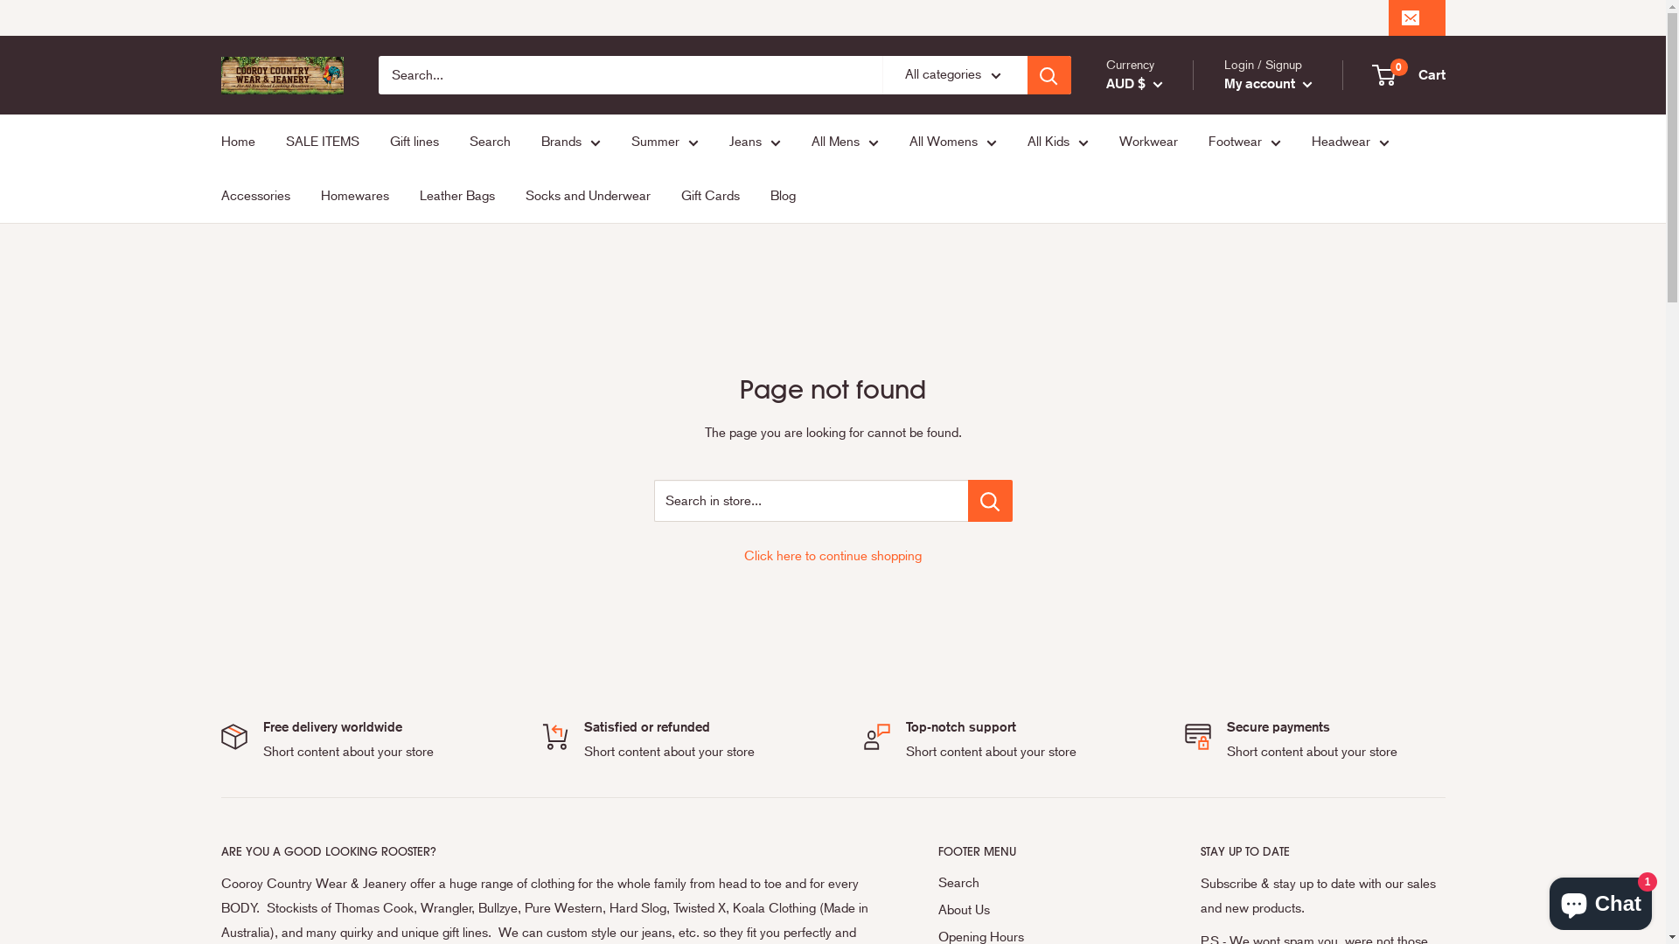 Image resolution: width=1679 pixels, height=944 pixels. I want to click on SEK, so click(266, 603).